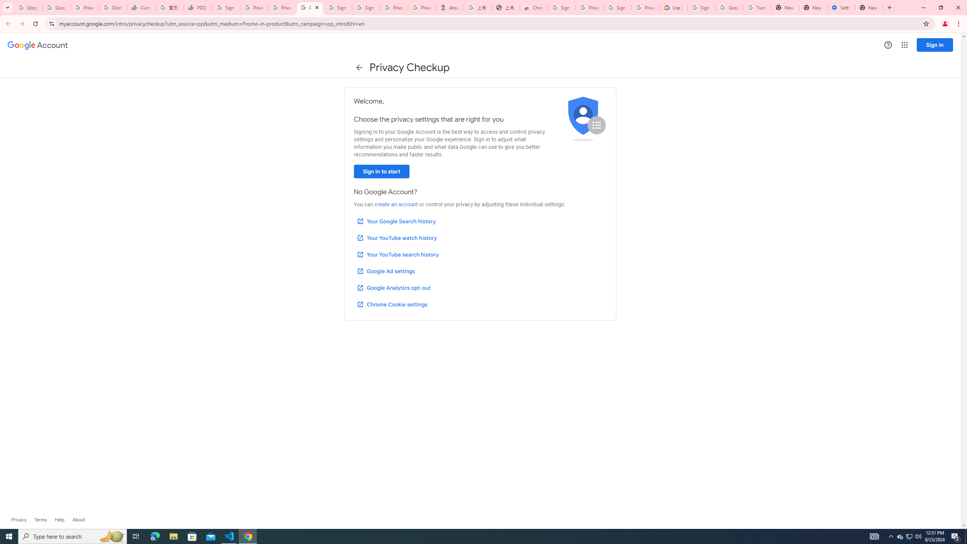 The height and width of the screenshot is (544, 967). I want to click on Google Analytics opt-out, so click(393, 288).